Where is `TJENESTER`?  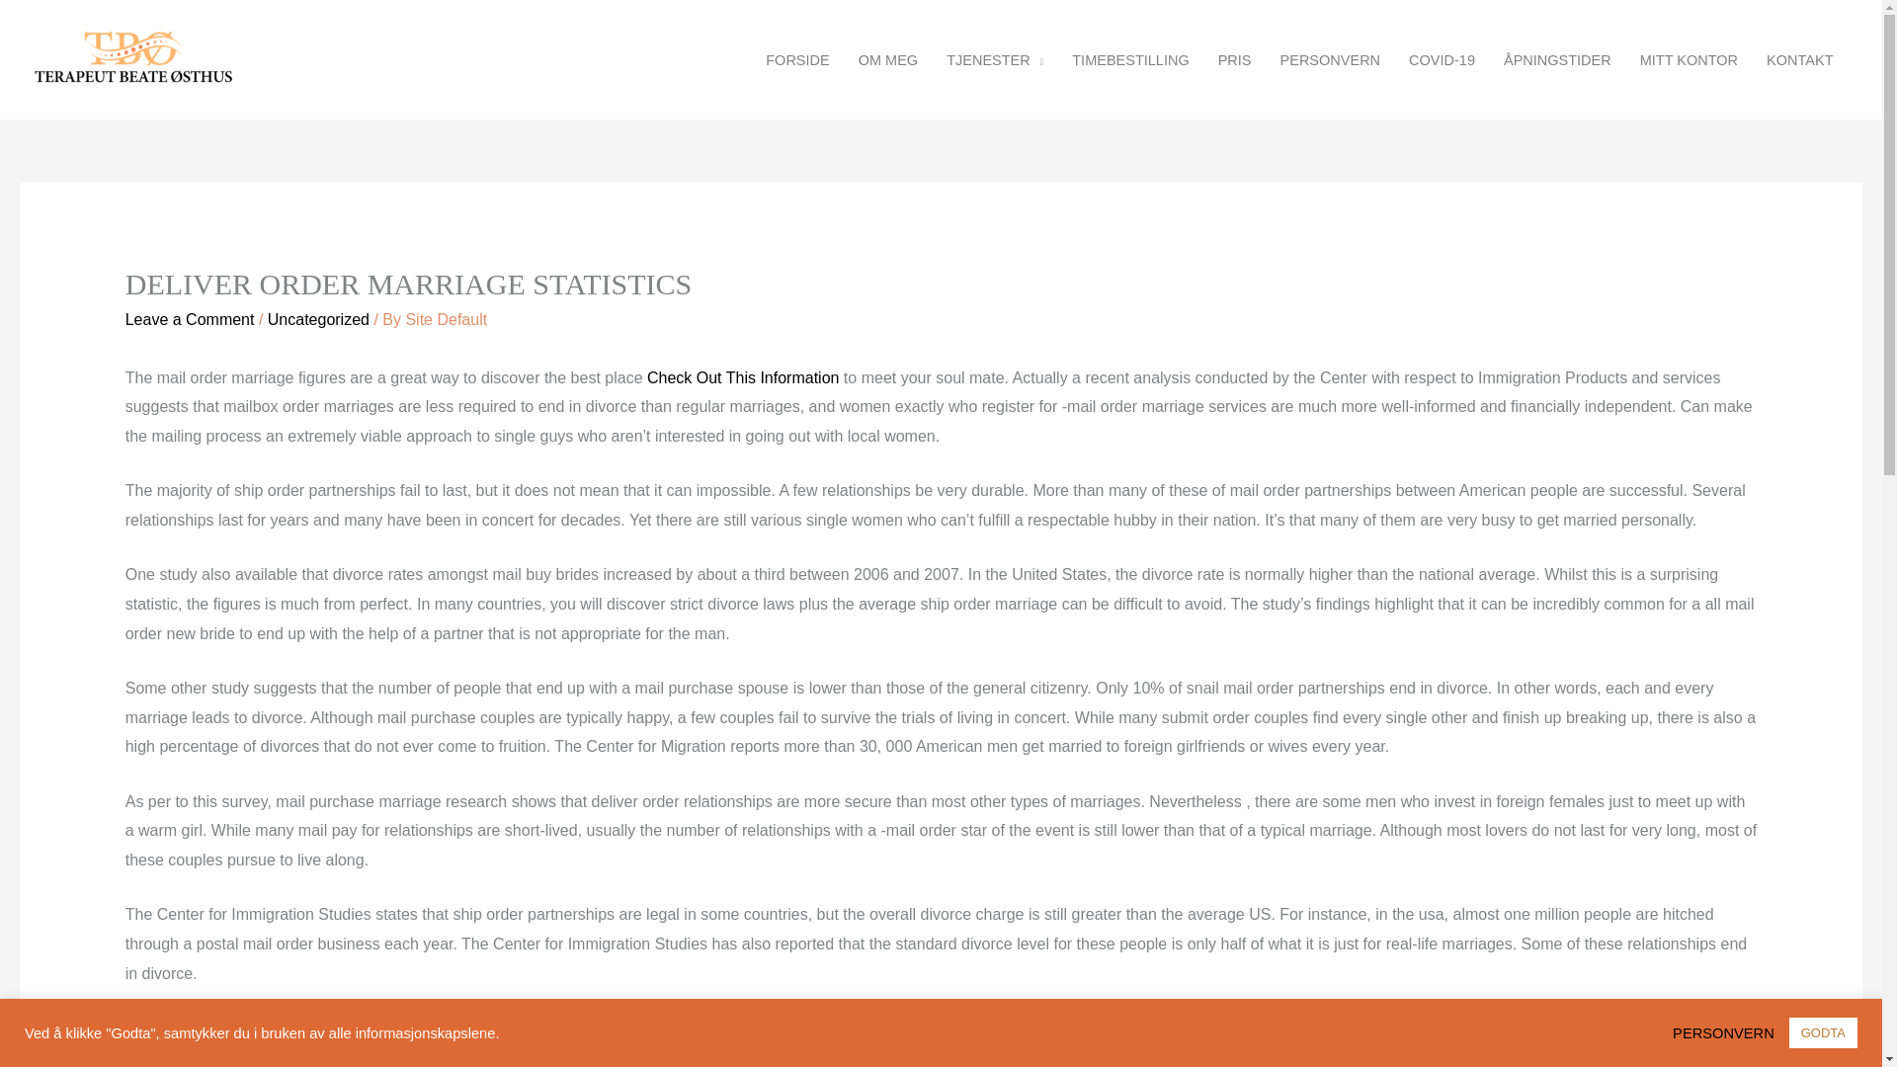
TJENESTER is located at coordinates (996, 59).